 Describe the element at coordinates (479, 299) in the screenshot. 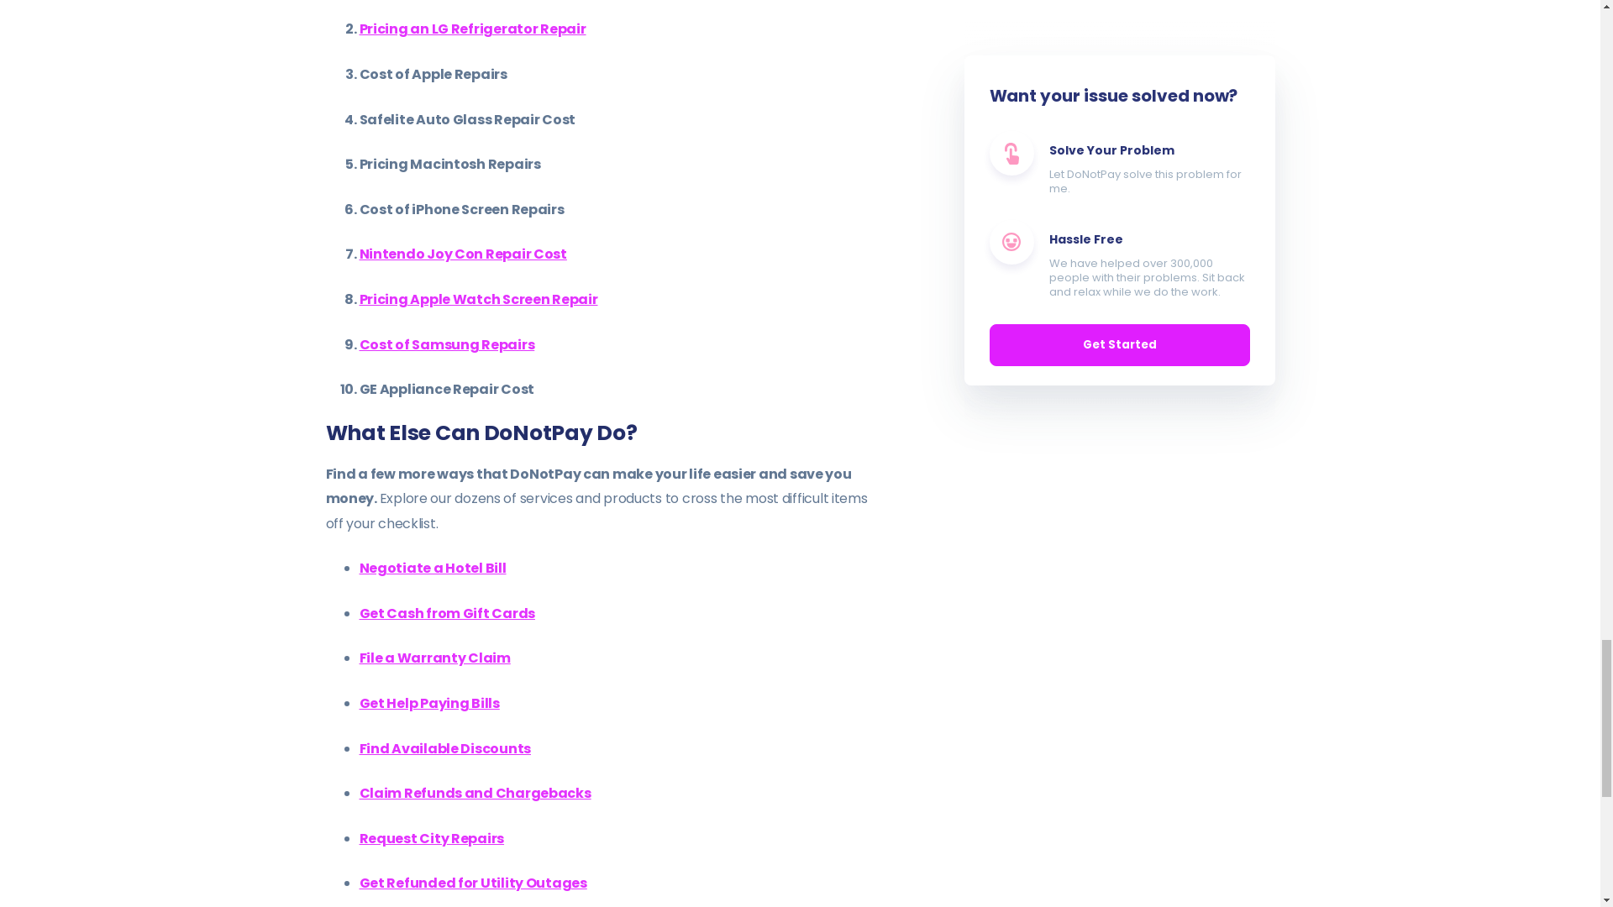

I see `Pricing Apple Watch Screen Repair` at that location.